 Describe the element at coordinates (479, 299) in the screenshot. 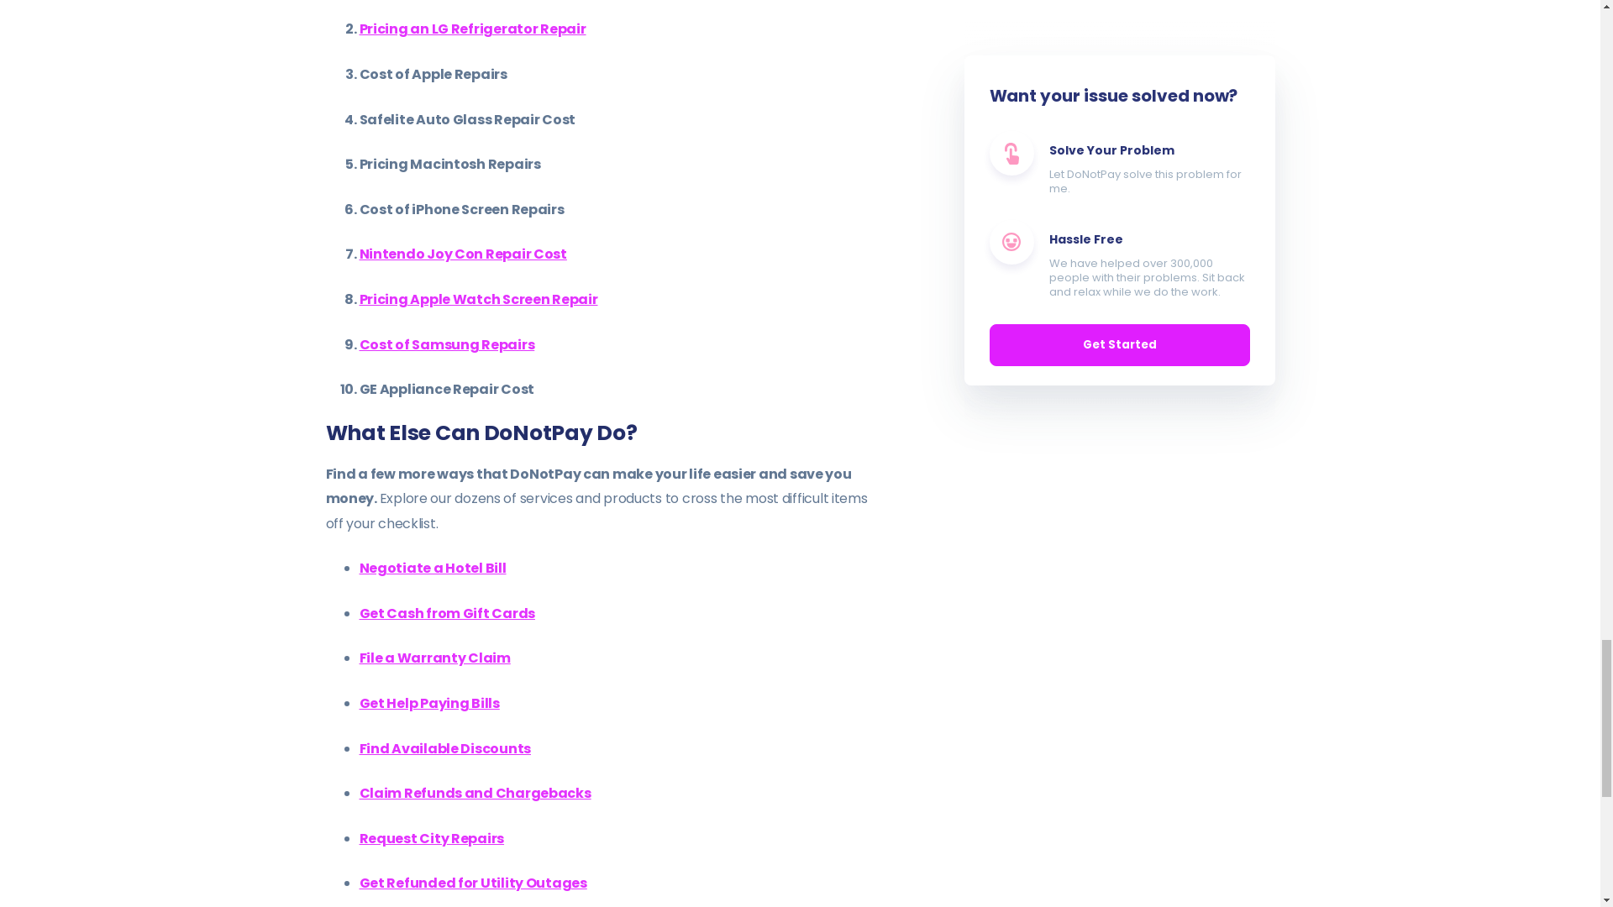

I see `Pricing Apple Watch Screen Repair` at that location.